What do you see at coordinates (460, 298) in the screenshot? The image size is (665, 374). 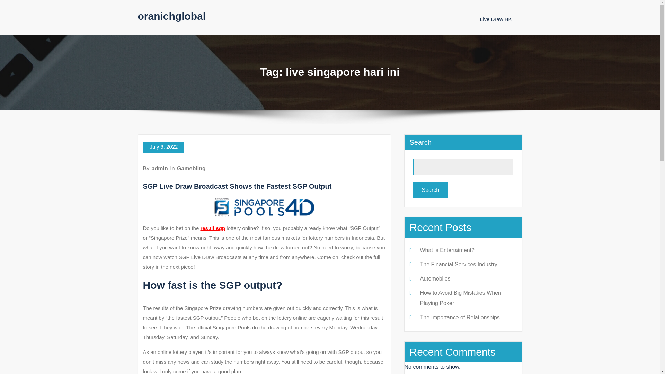 I see `How to Avoid Big Mistakes When Playing Poker` at bounding box center [460, 298].